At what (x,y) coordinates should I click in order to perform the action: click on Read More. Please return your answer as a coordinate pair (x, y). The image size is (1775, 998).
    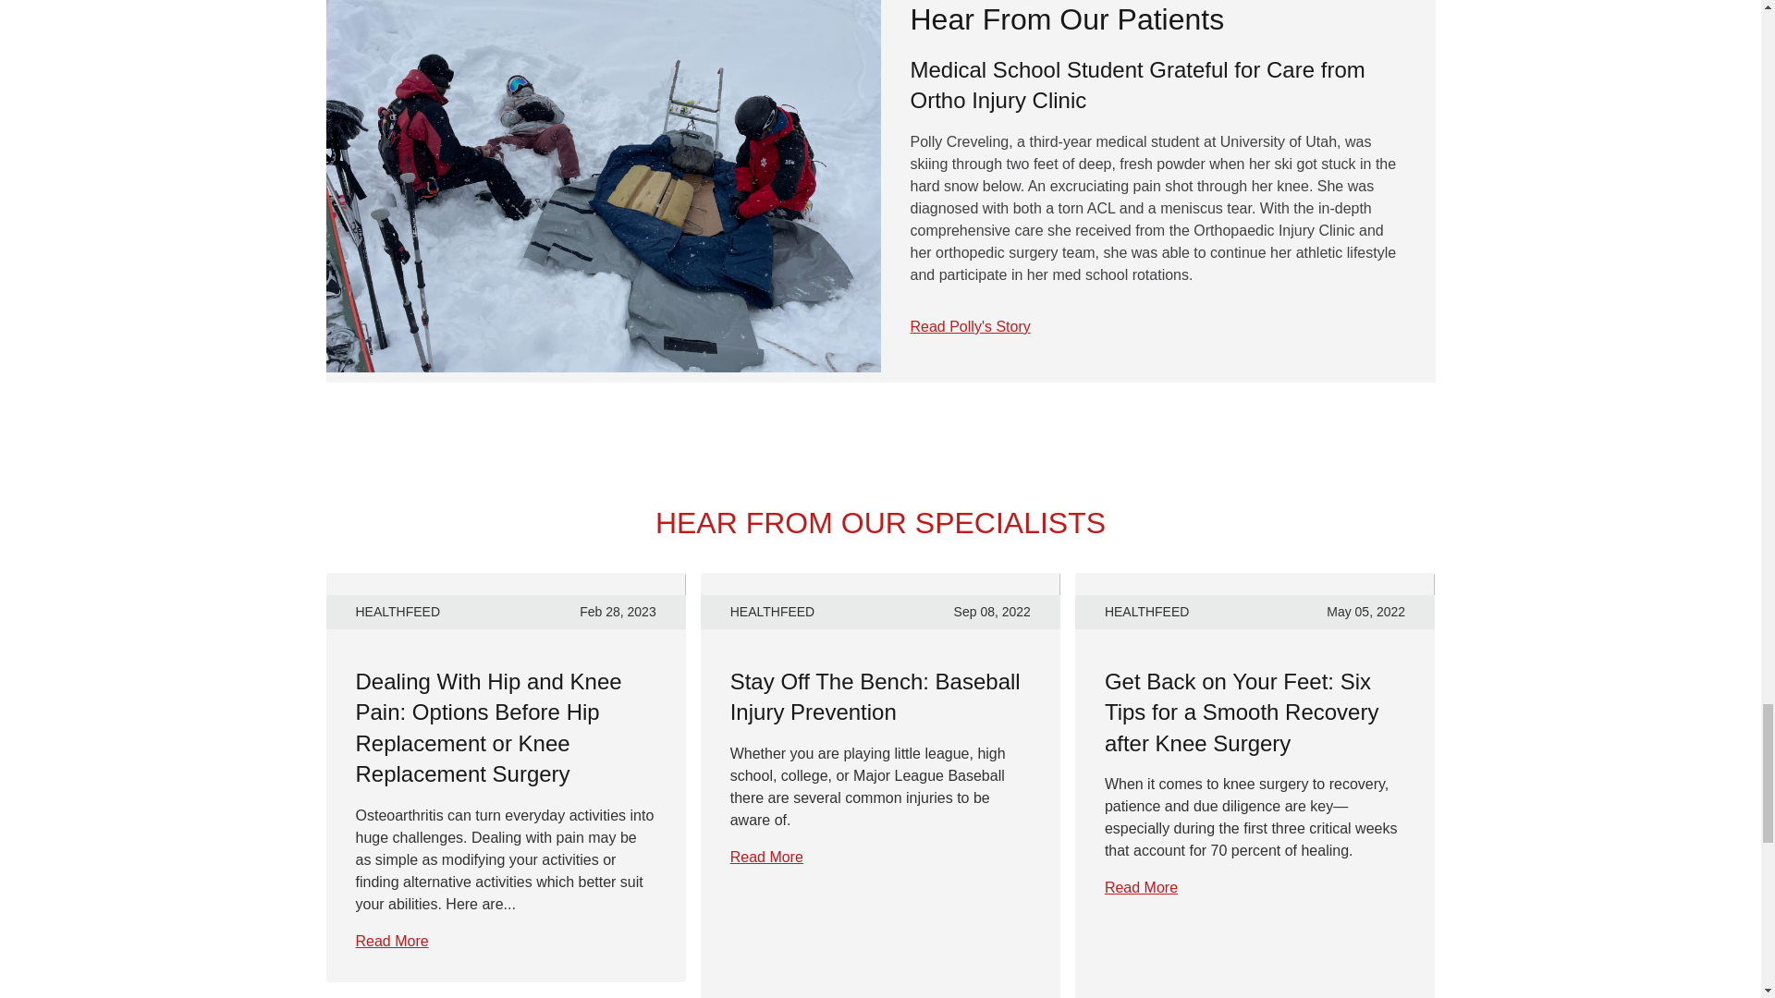
    Looking at the image, I should click on (391, 941).